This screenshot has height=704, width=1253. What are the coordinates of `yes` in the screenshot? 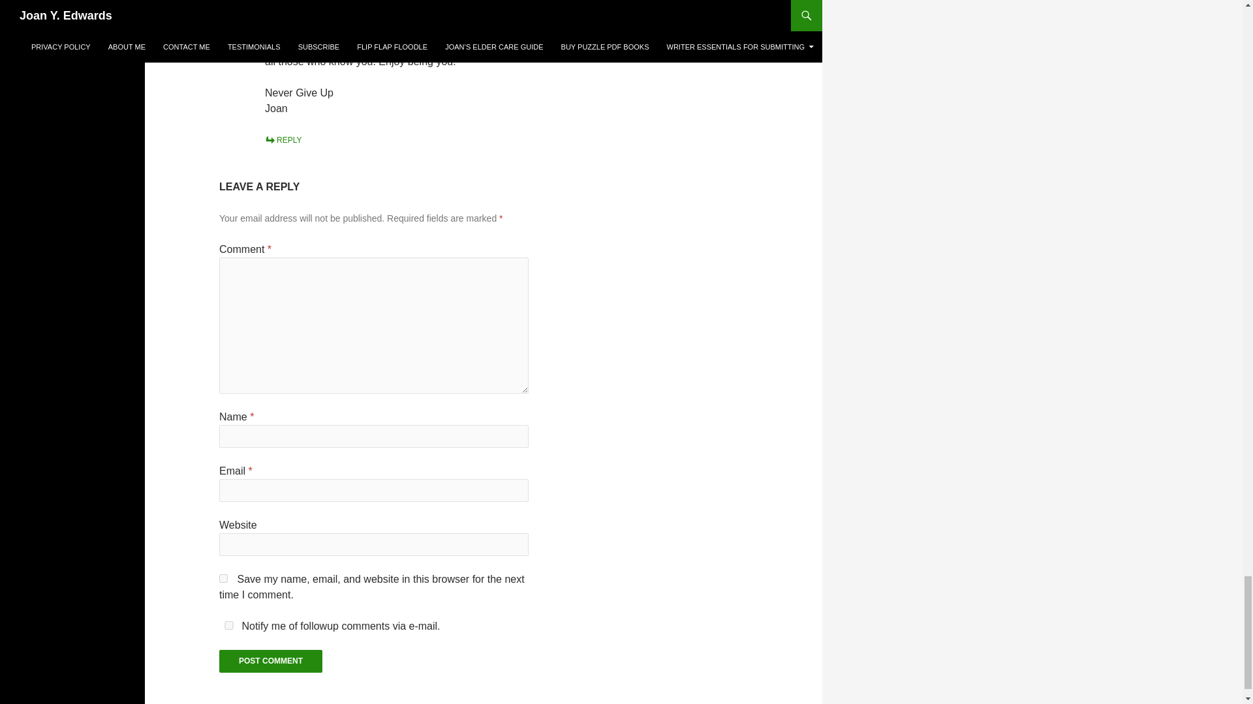 It's located at (229, 624).